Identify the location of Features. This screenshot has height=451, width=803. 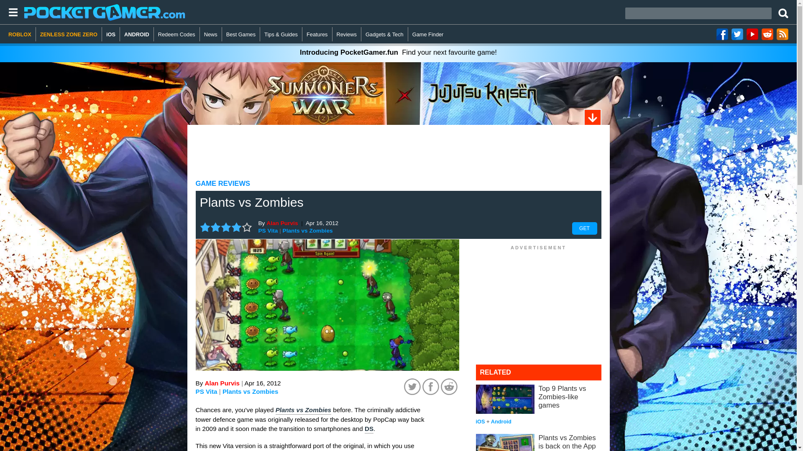
(317, 34).